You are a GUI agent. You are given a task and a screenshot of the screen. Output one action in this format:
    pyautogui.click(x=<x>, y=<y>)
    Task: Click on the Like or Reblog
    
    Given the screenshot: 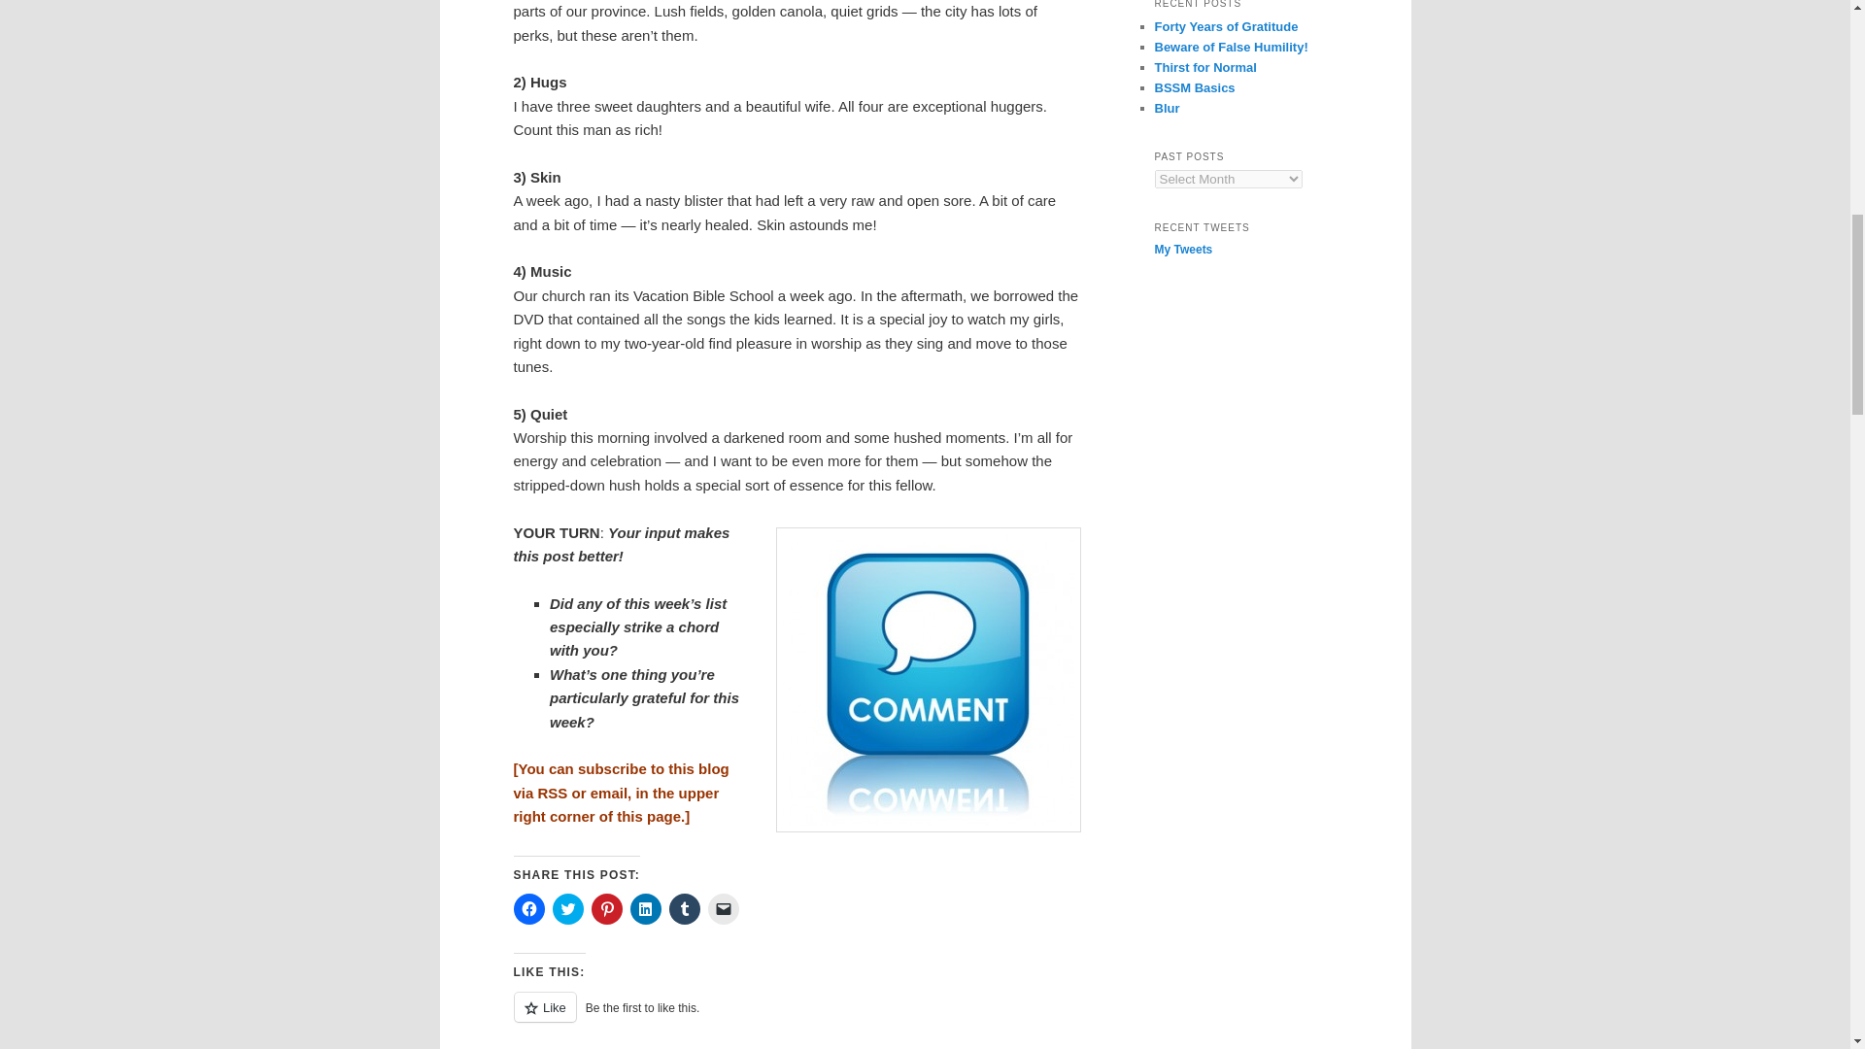 What is the action you would take?
    pyautogui.click(x=797, y=1018)
    